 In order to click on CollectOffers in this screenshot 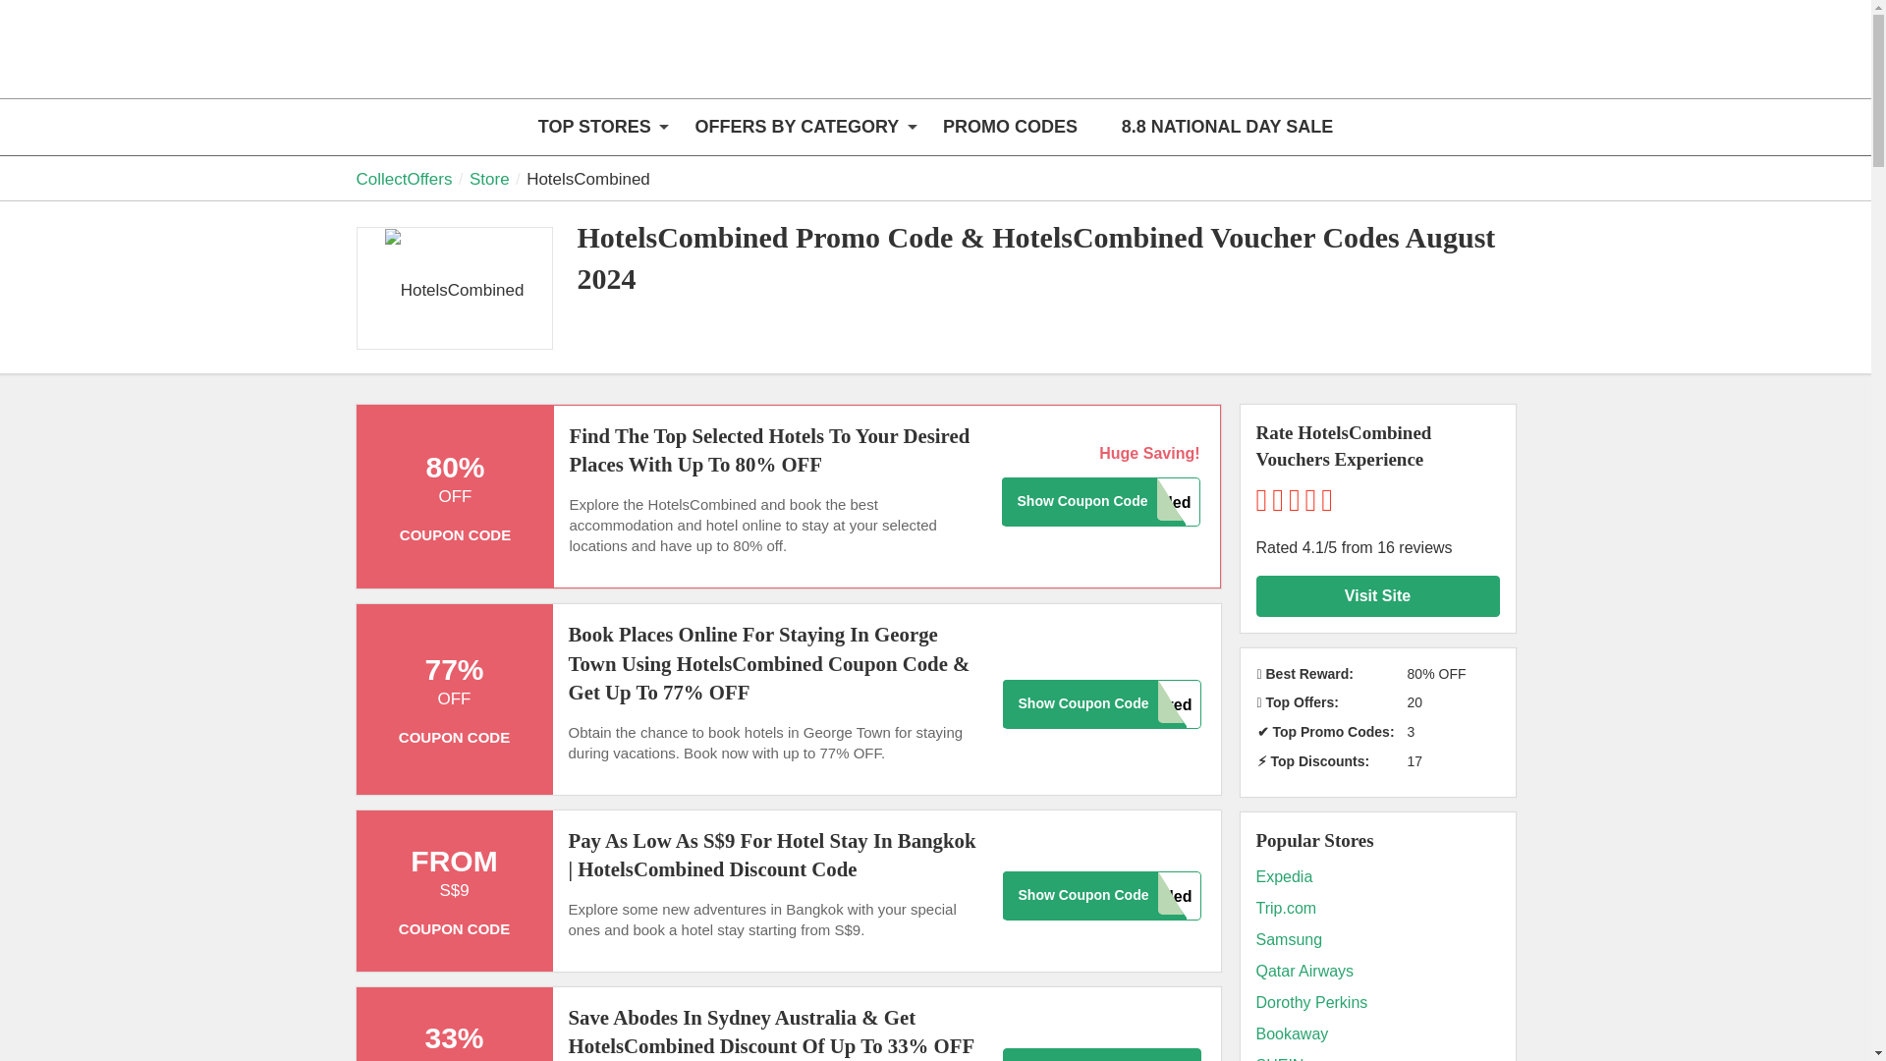, I will do `click(477, 61)`.